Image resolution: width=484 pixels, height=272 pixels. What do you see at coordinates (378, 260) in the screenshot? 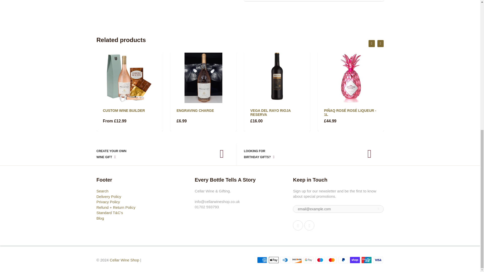
I see `Visa` at bounding box center [378, 260].